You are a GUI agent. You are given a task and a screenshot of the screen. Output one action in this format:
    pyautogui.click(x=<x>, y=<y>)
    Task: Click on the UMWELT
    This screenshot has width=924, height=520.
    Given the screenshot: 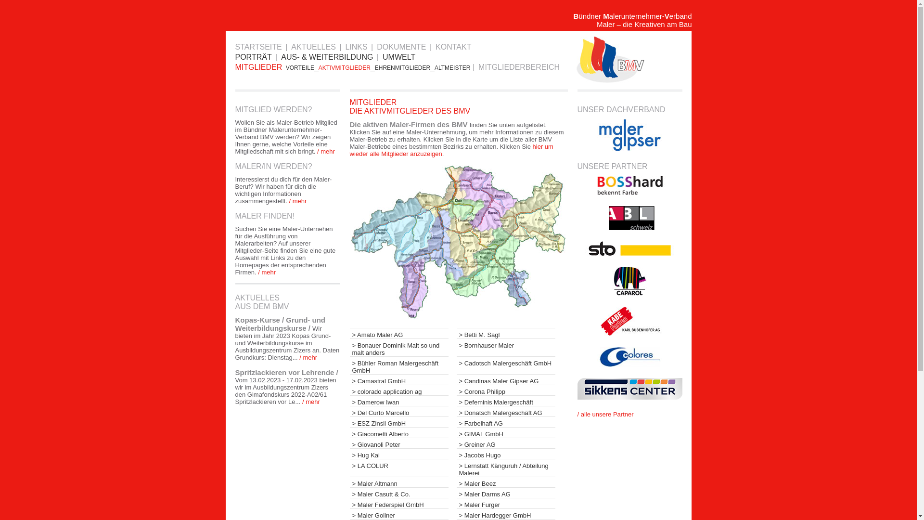 What is the action you would take?
    pyautogui.click(x=399, y=57)
    